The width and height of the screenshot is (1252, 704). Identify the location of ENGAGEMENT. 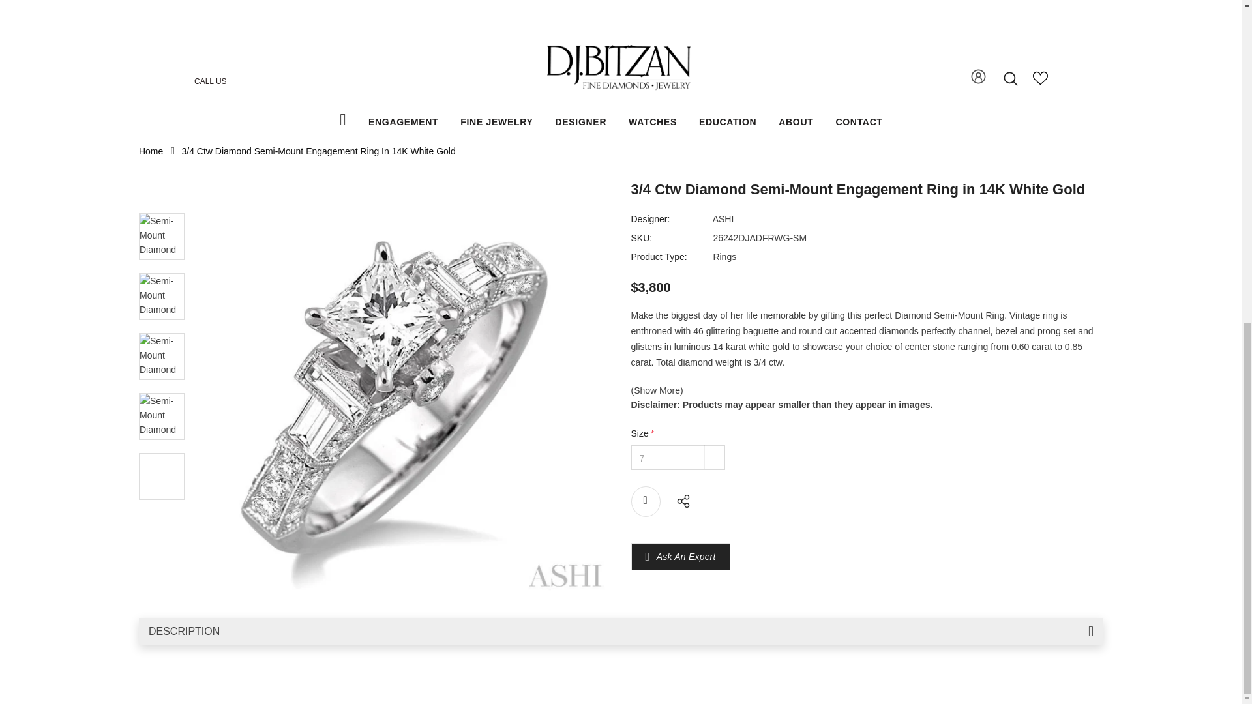
(403, 122).